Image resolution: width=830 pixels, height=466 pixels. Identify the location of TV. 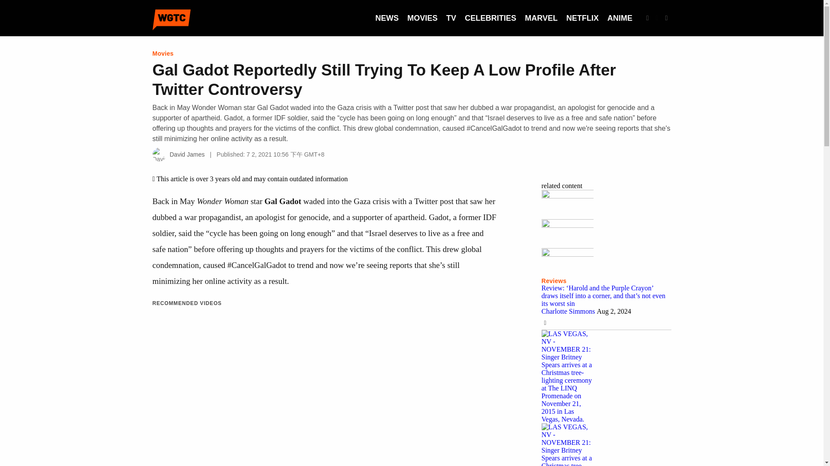
(451, 18).